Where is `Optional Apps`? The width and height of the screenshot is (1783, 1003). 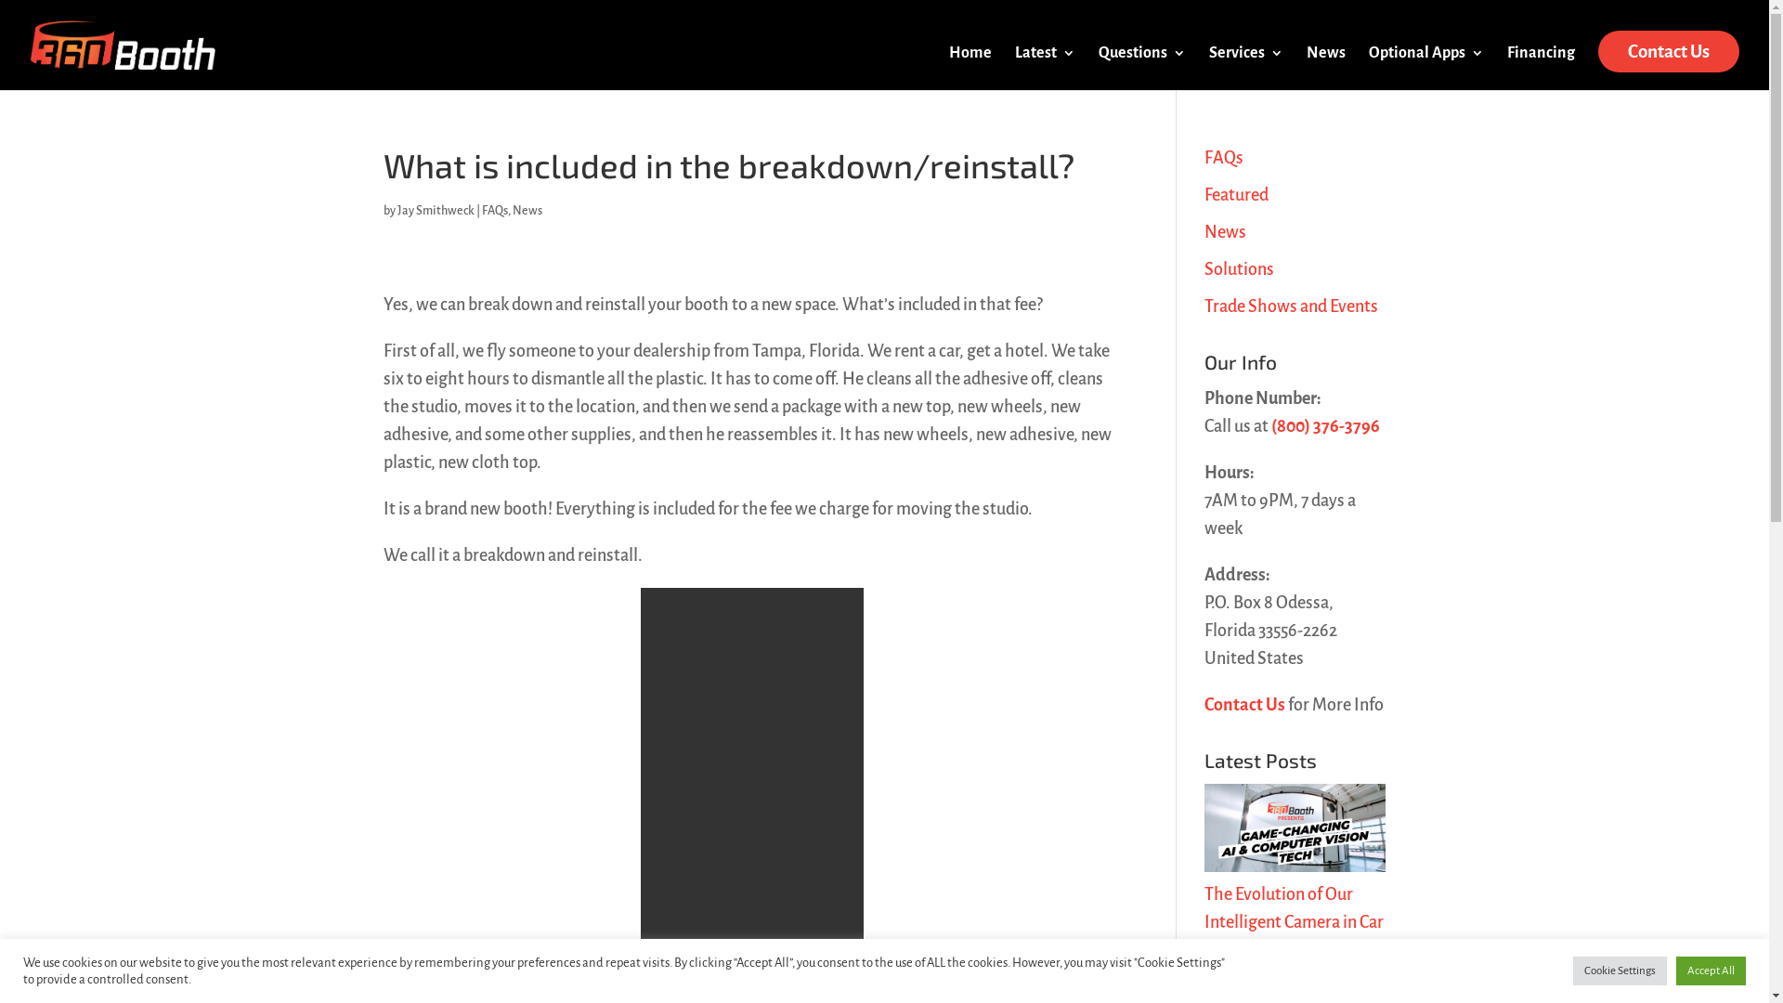 Optional Apps is located at coordinates (1426, 69).